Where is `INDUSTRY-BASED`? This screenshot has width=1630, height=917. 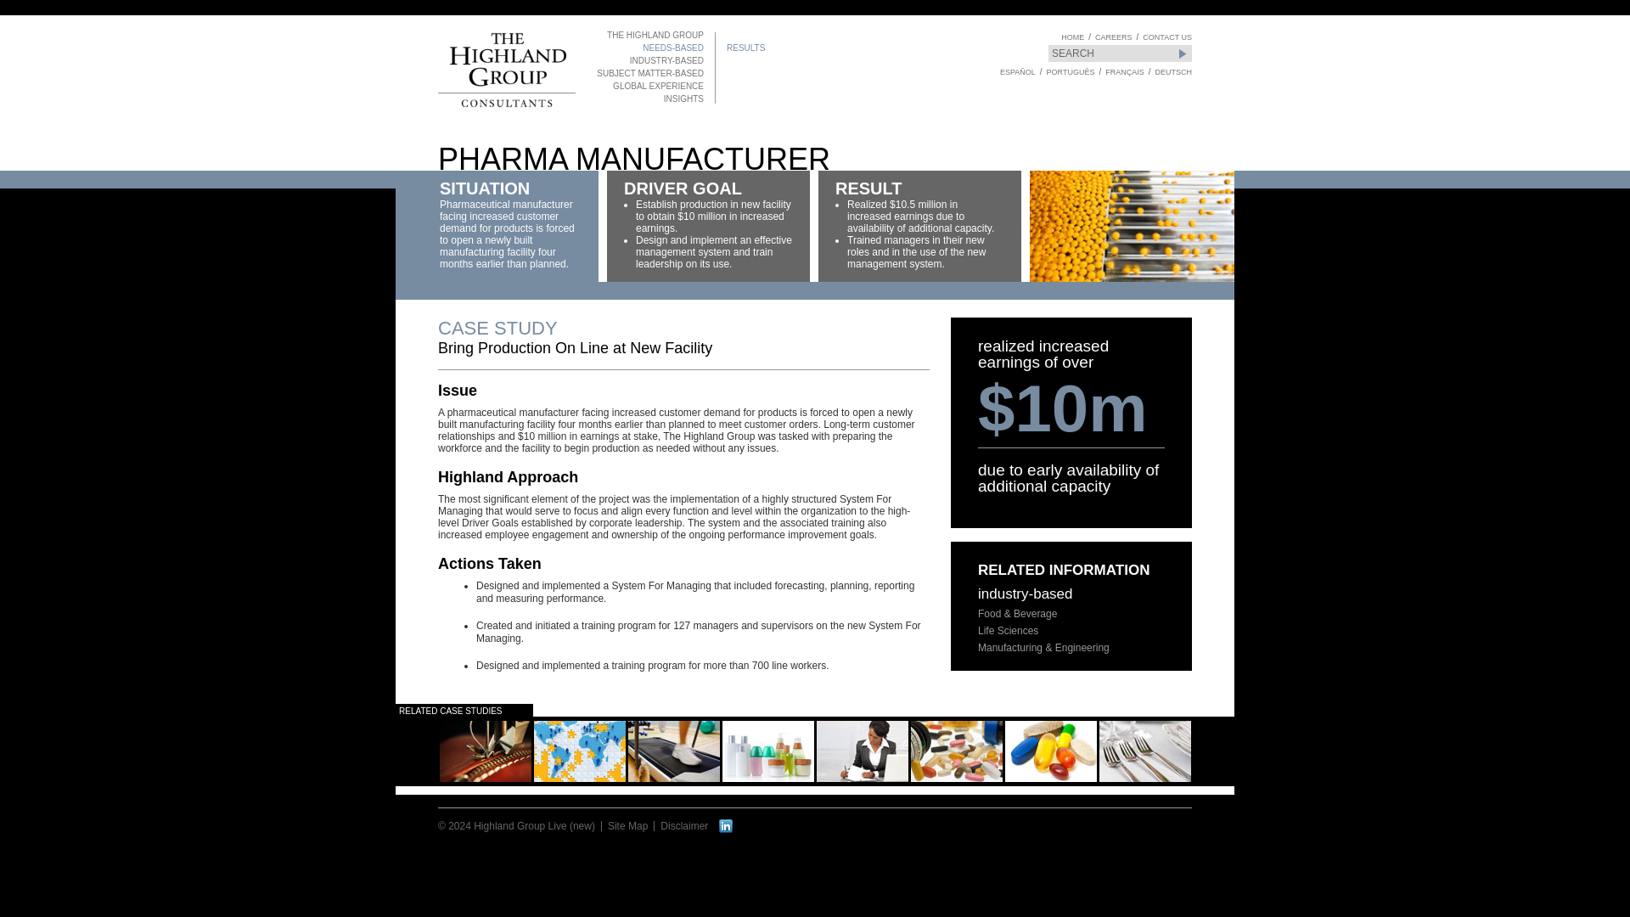 INDUSTRY-BASED is located at coordinates (646, 59).